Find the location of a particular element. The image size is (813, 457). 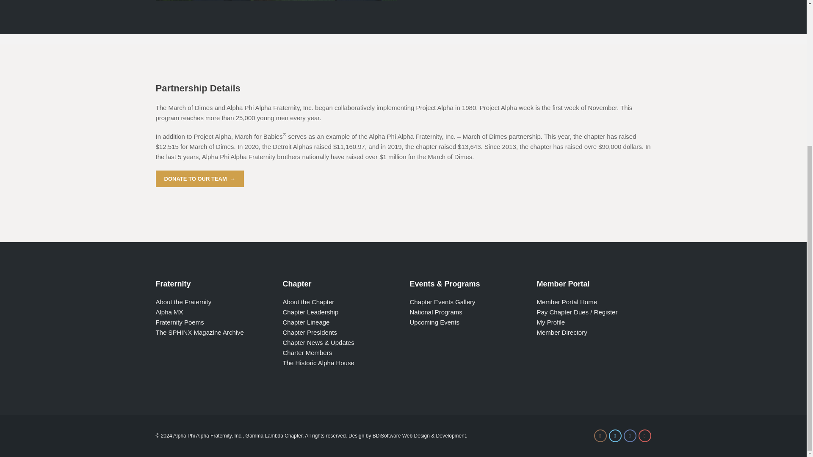

Alpha MX is located at coordinates (169, 312).